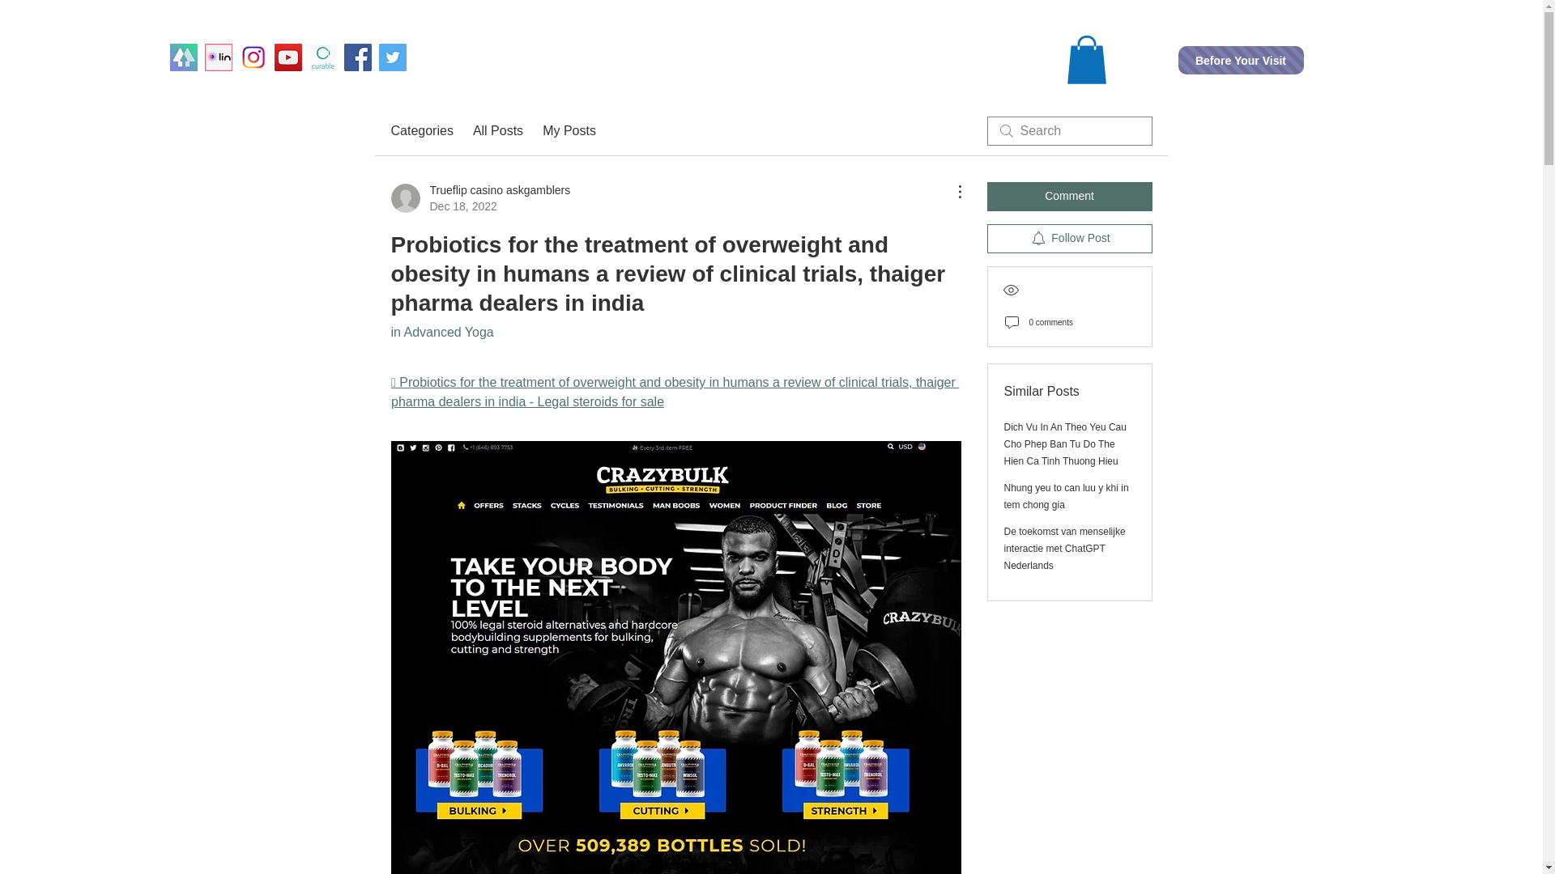  I want to click on My Posts, so click(1069, 196).